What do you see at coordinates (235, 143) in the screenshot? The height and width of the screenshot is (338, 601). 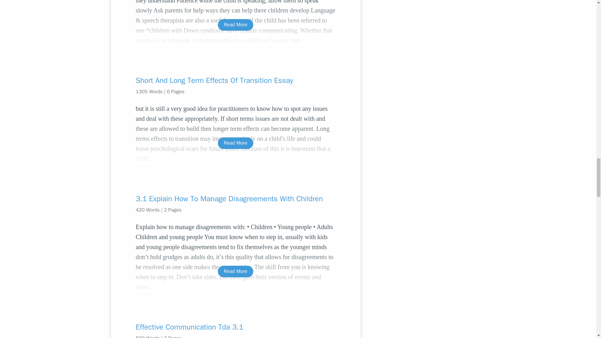 I see `Read More` at bounding box center [235, 143].